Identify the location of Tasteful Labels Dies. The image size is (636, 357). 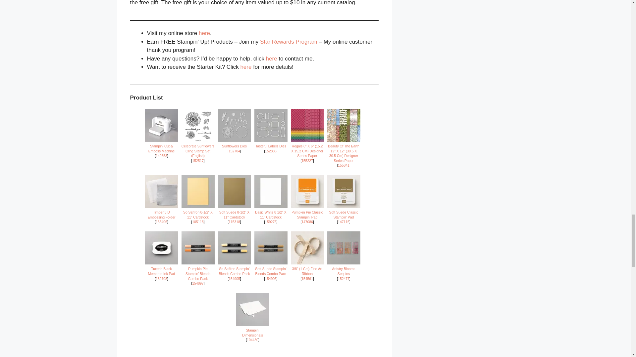
(271, 140).